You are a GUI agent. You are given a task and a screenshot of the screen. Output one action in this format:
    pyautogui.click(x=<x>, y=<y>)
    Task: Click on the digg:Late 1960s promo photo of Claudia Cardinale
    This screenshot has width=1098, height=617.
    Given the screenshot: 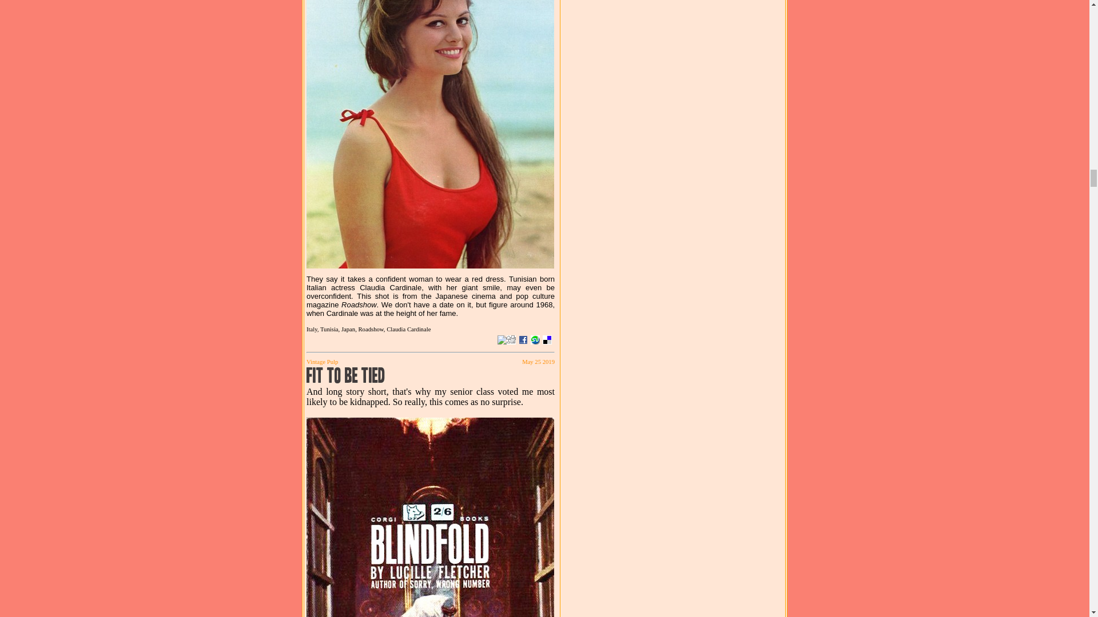 What is the action you would take?
    pyautogui.click(x=511, y=339)
    